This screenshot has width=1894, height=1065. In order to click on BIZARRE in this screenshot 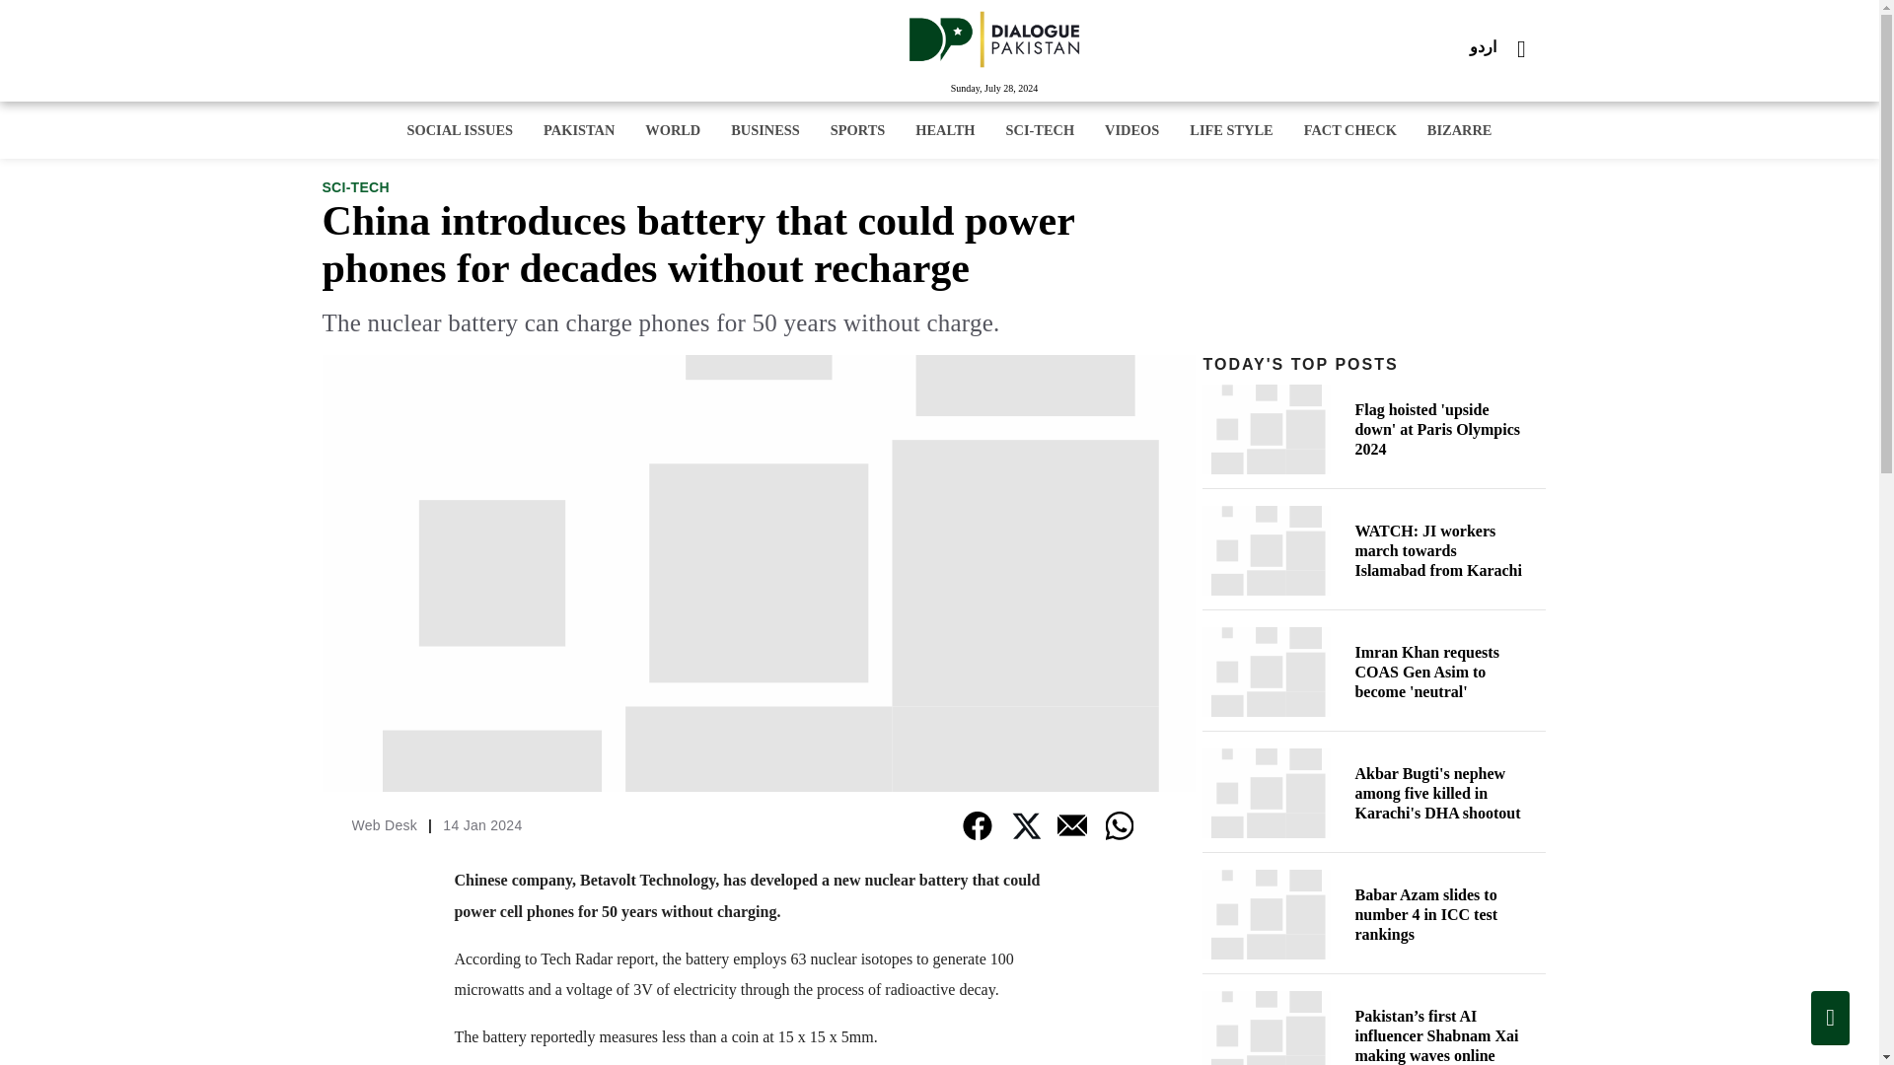, I will do `click(1460, 129)`.